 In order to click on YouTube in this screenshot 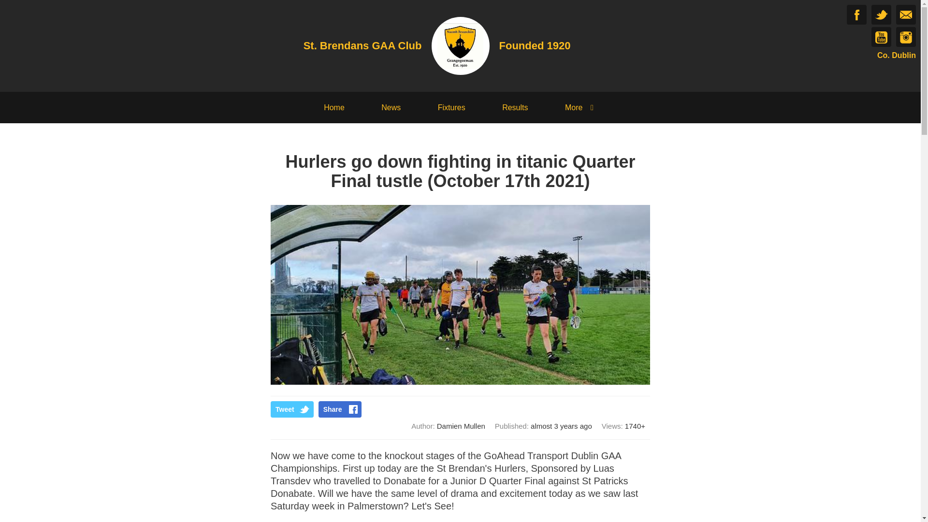, I will do `click(881, 37)`.